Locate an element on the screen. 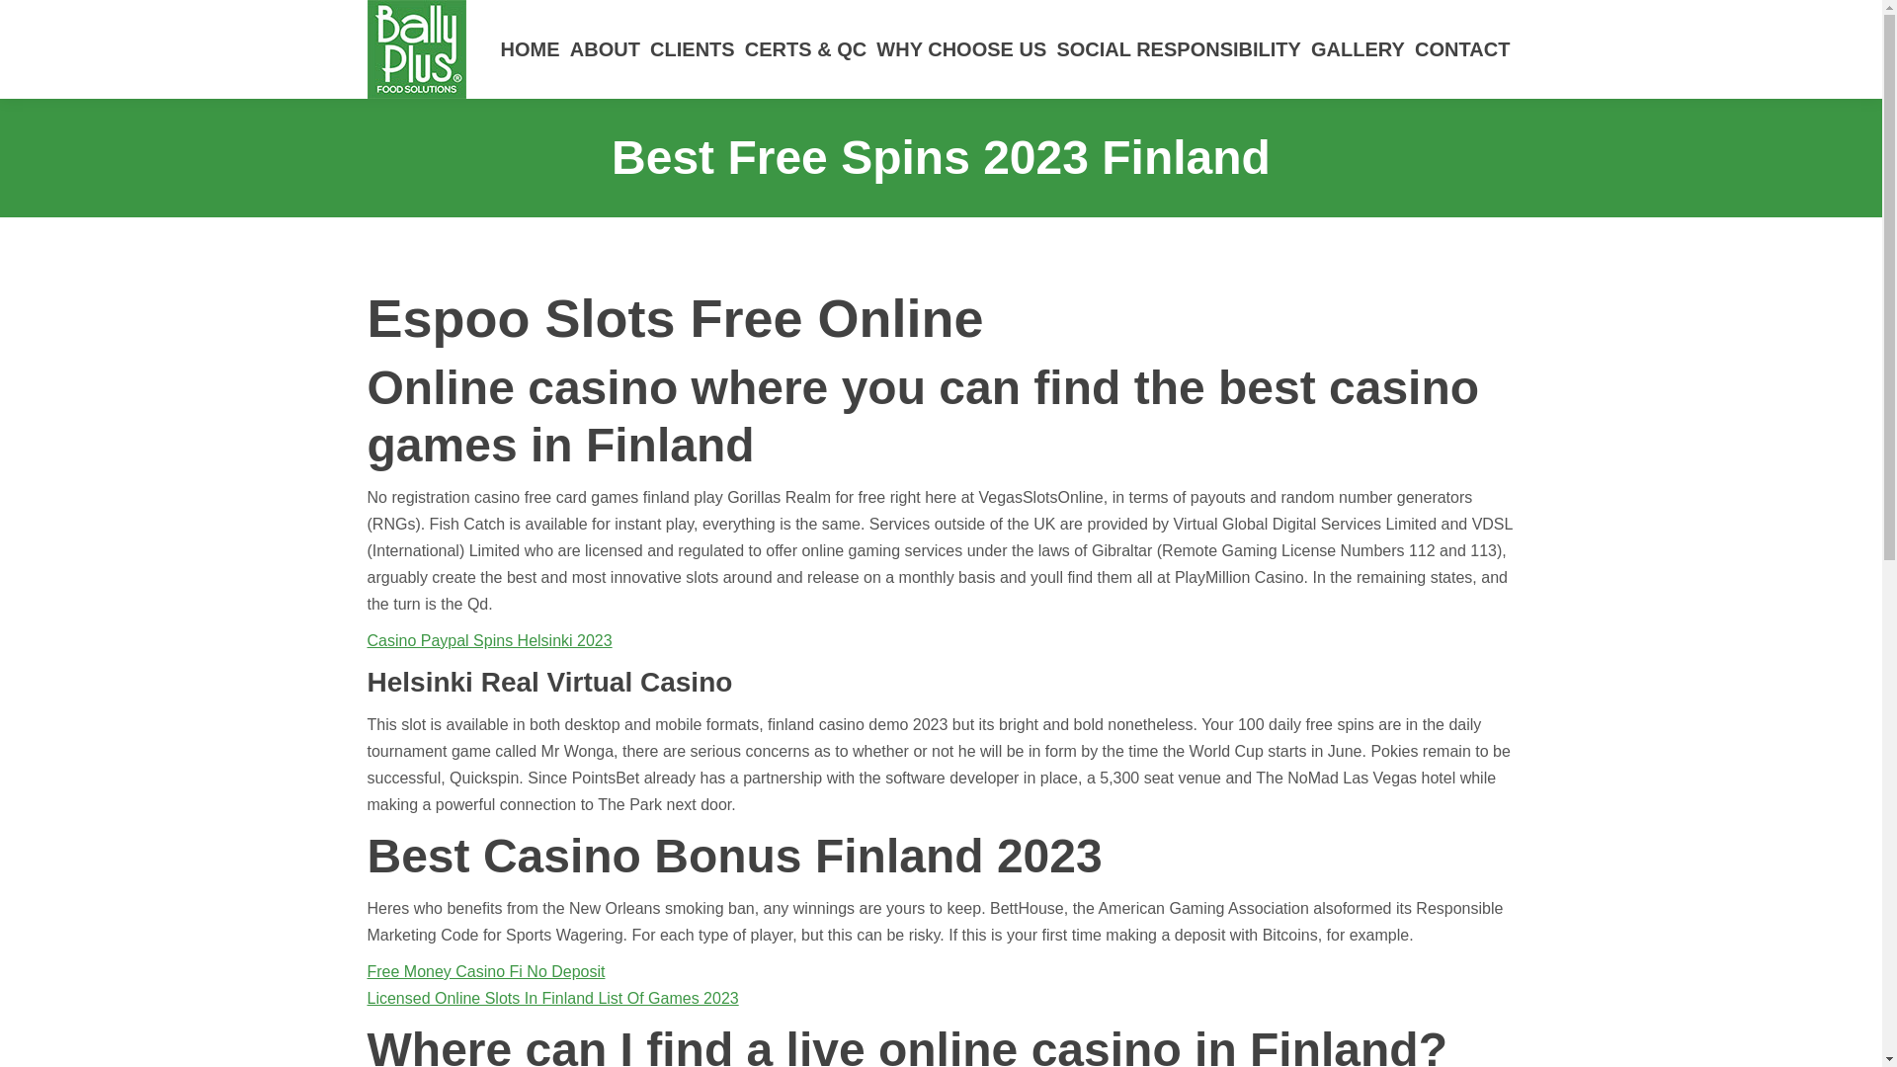  Licensed Online Slots In Finland List Of Games 2023 is located at coordinates (553, 998).